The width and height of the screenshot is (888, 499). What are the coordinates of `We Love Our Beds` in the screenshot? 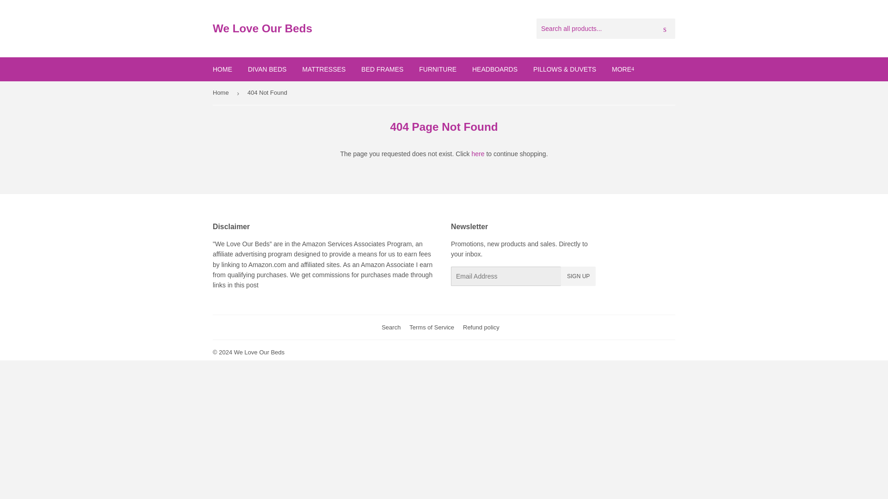 It's located at (259, 352).